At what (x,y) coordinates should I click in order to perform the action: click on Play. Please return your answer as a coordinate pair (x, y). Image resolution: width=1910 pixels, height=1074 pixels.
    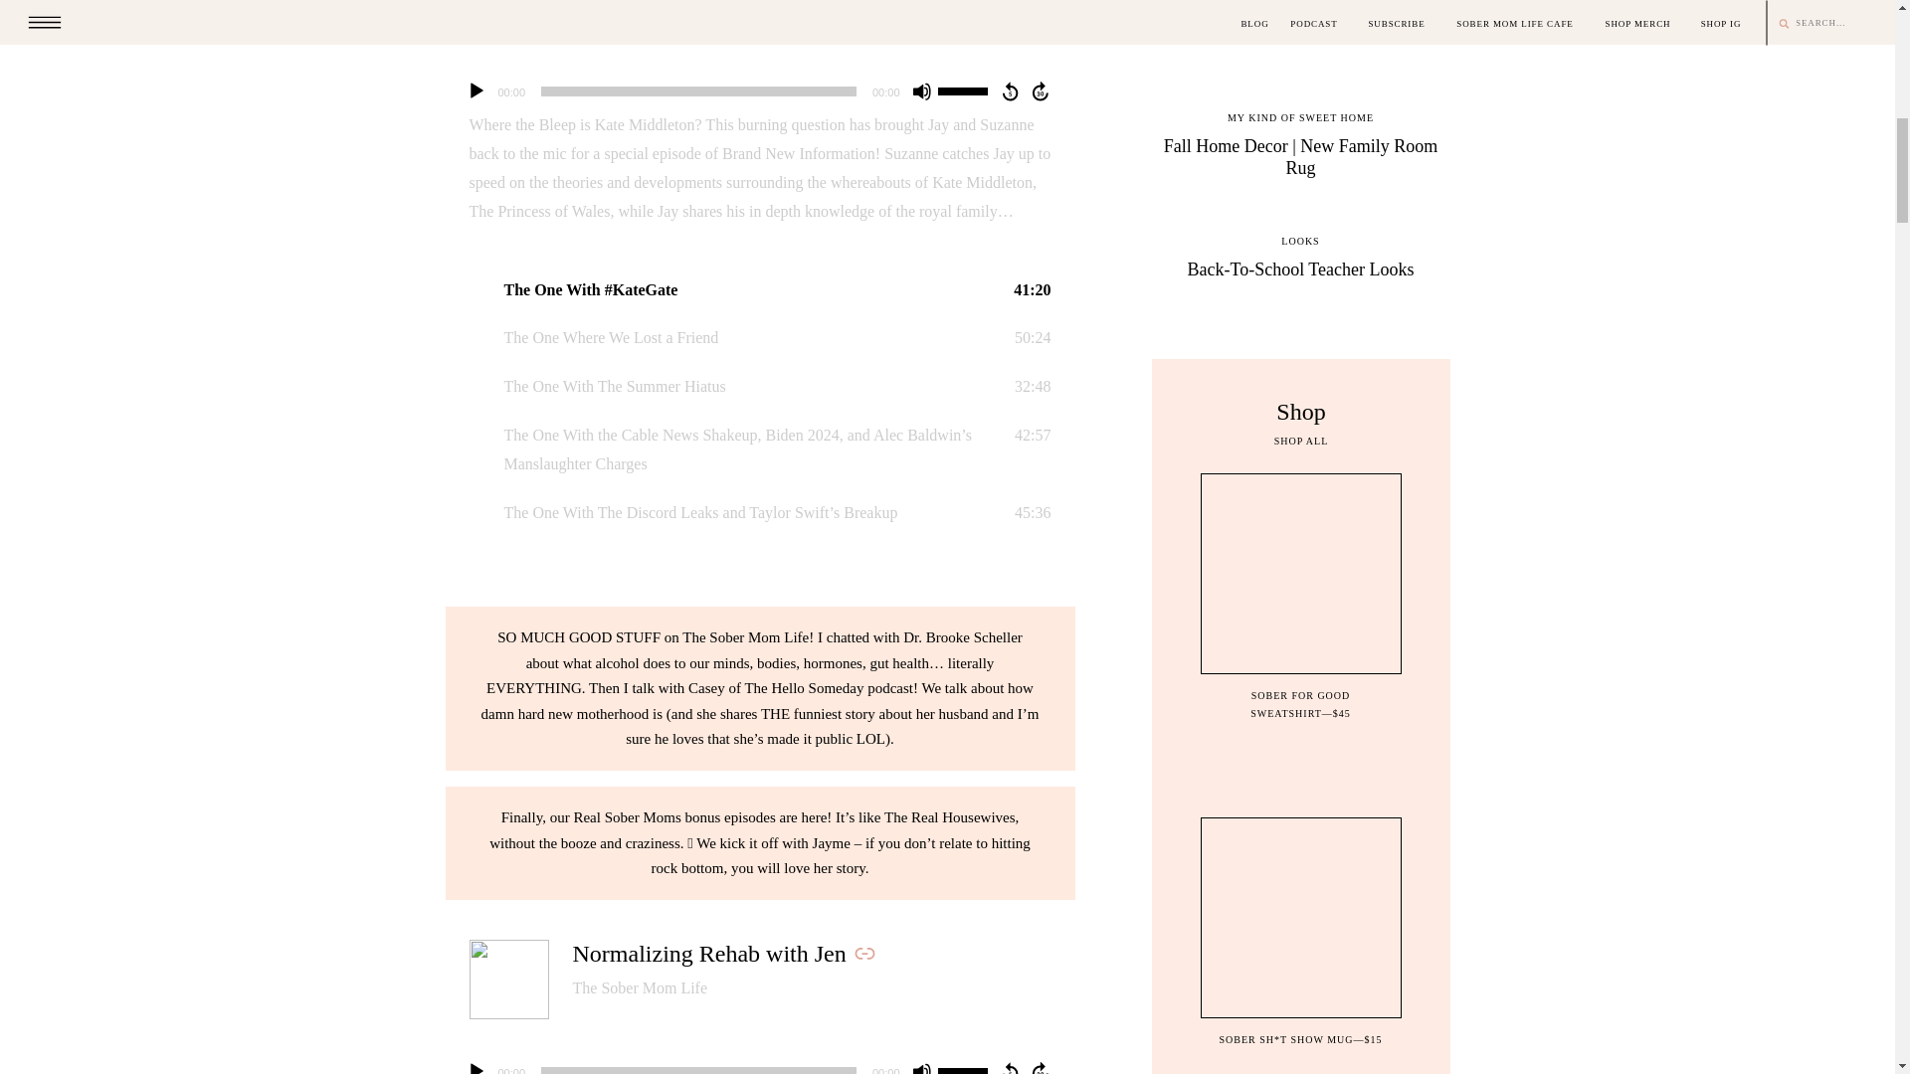
    Looking at the image, I should click on (476, 91).